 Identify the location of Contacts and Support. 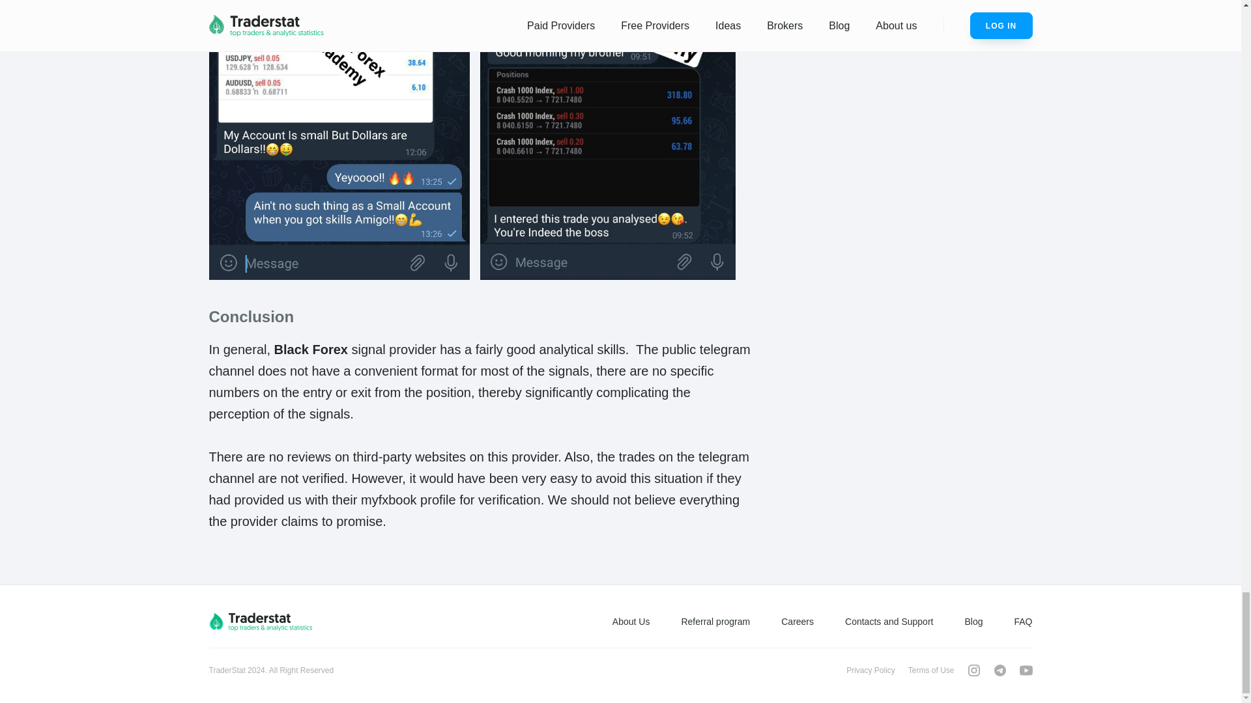
(889, 622).